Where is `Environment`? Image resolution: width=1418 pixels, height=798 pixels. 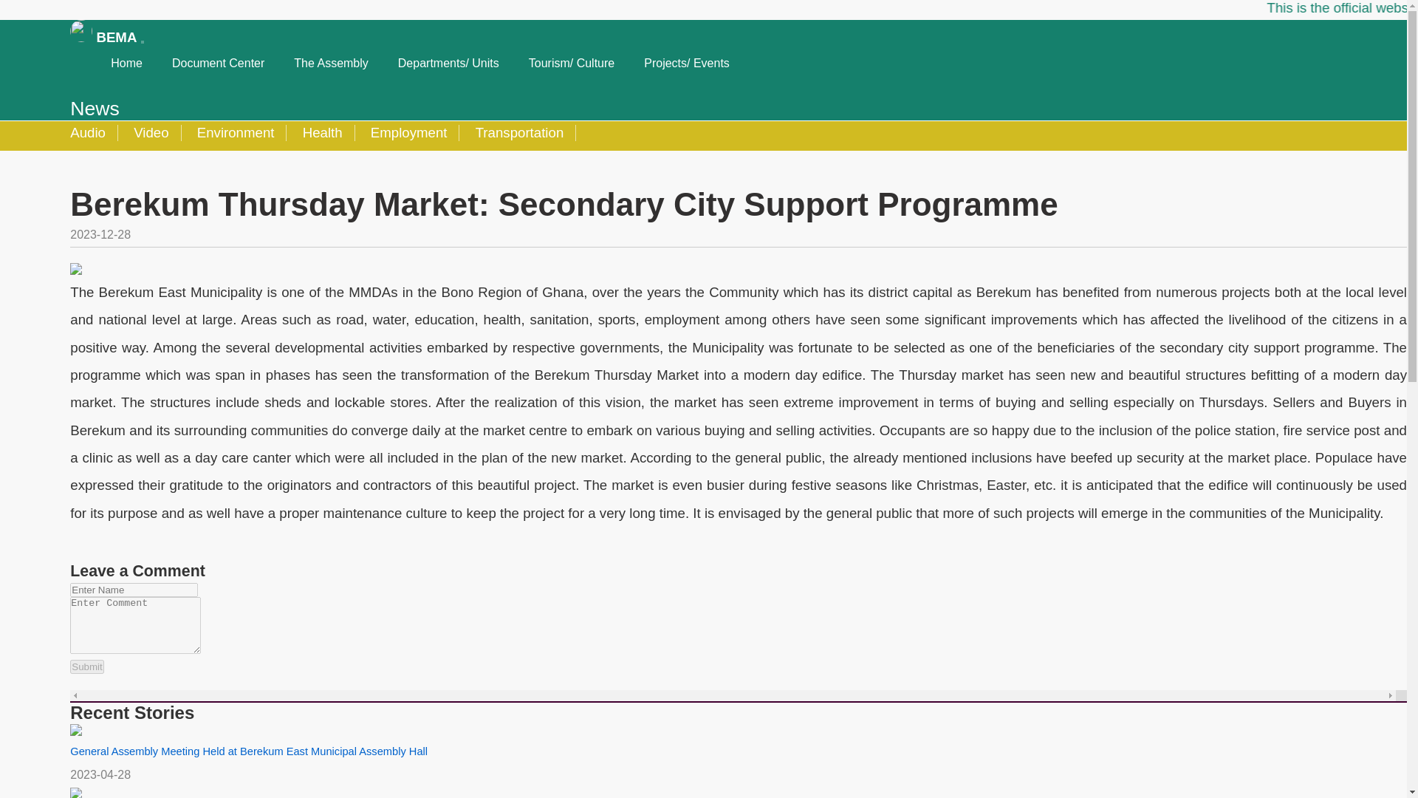 Environment is located at coordinates (236, 133).